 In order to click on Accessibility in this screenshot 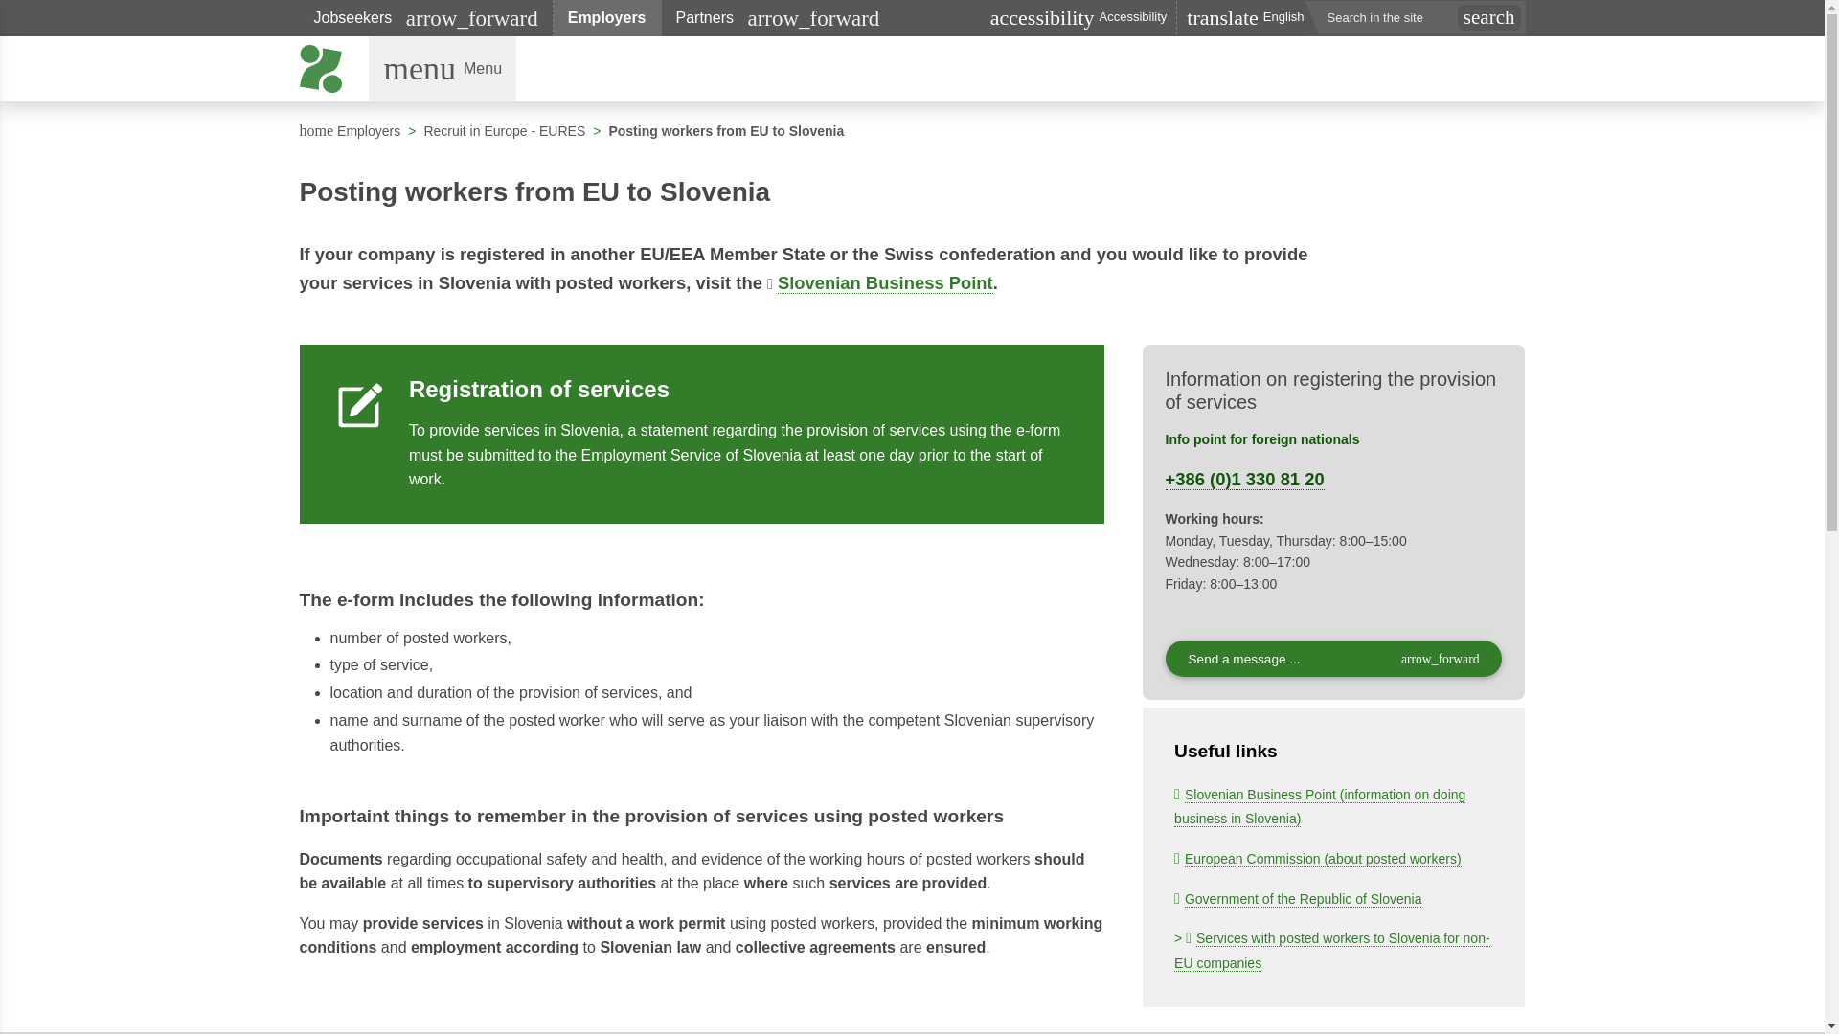, I will do `click(778, 17)`.